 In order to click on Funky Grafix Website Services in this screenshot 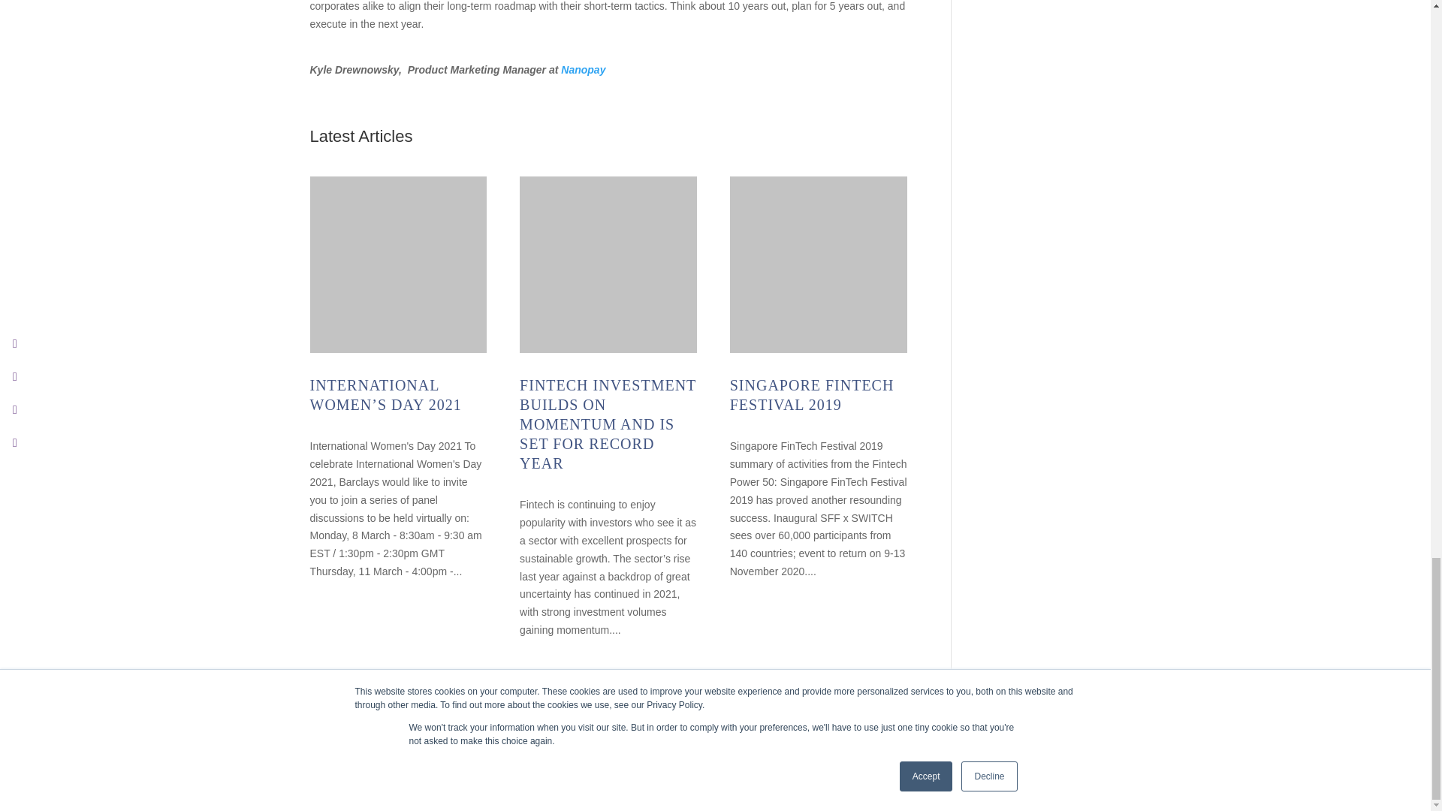, I will do `click(906, 790)`.